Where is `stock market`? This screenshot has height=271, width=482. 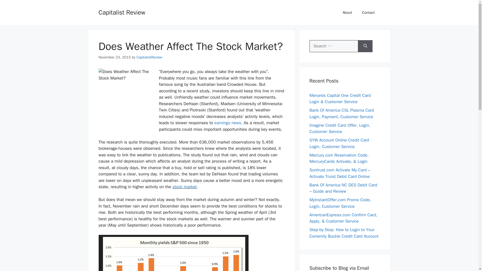
stock market is located at coordinates (185, 187).